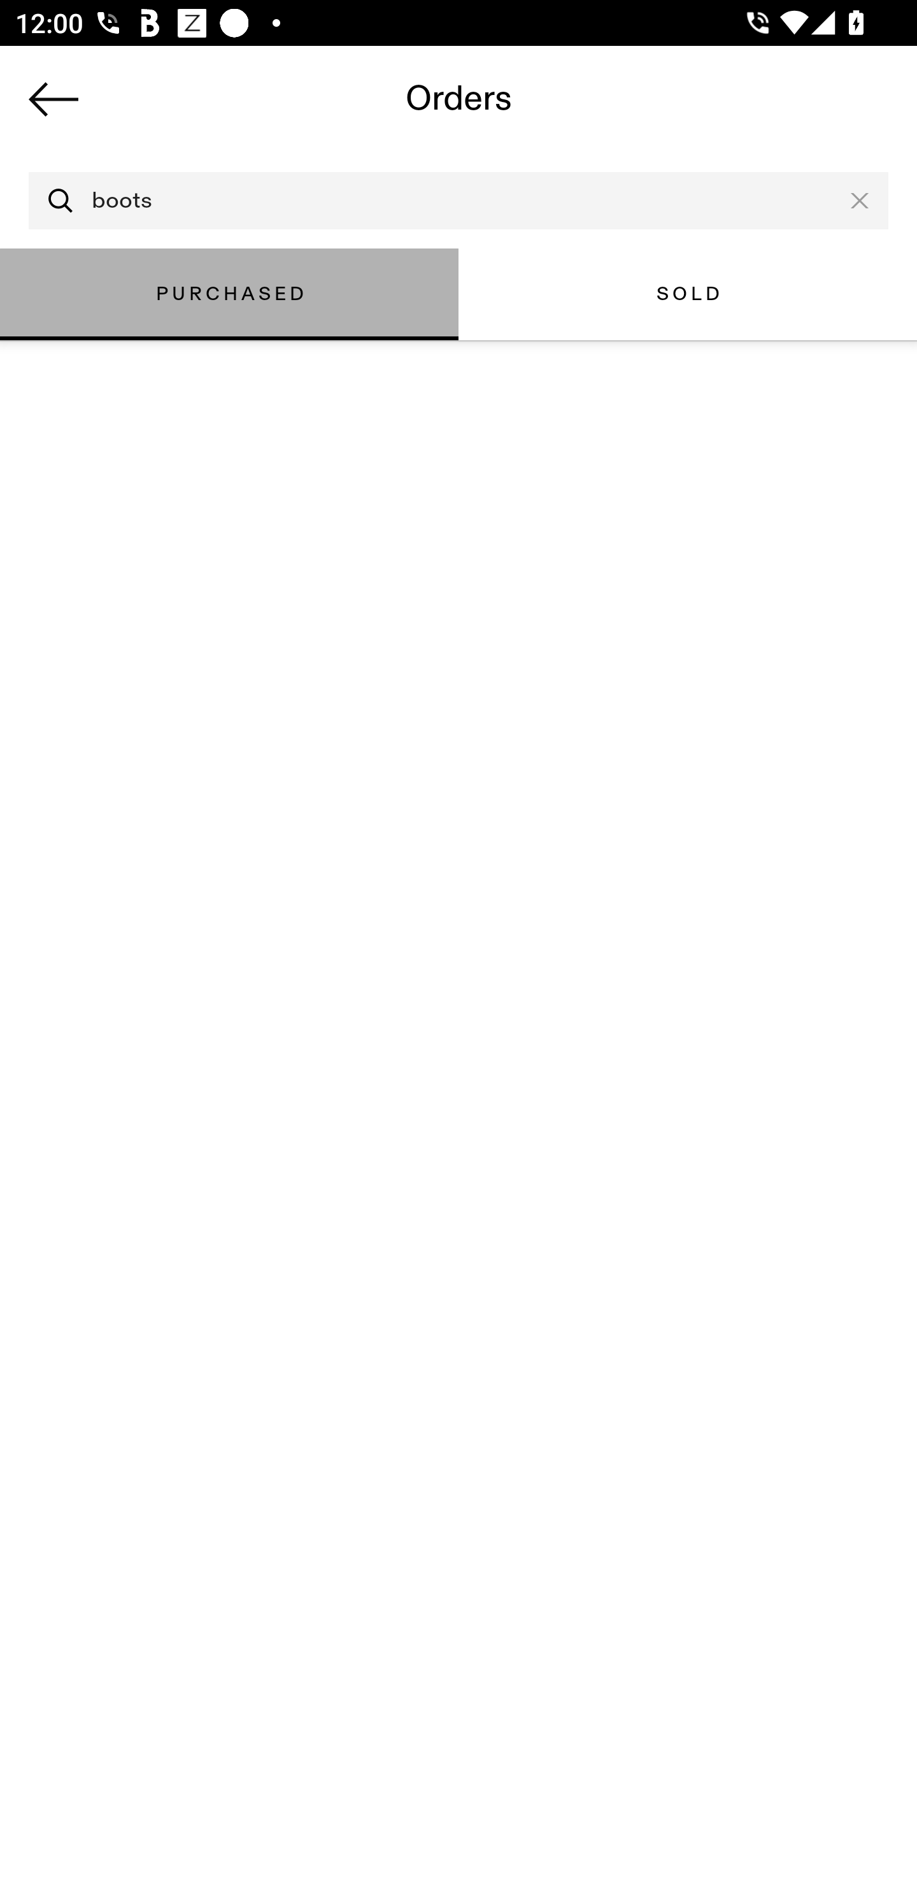  I want to click on boots, so click(458, 201).